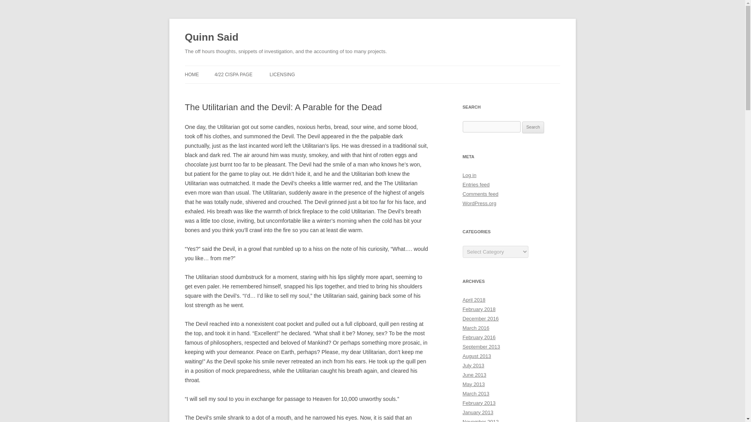  What do you see at coordinates (474, 374) in the screenshot?
I see `June 2013` at bounding box center [474, 374].